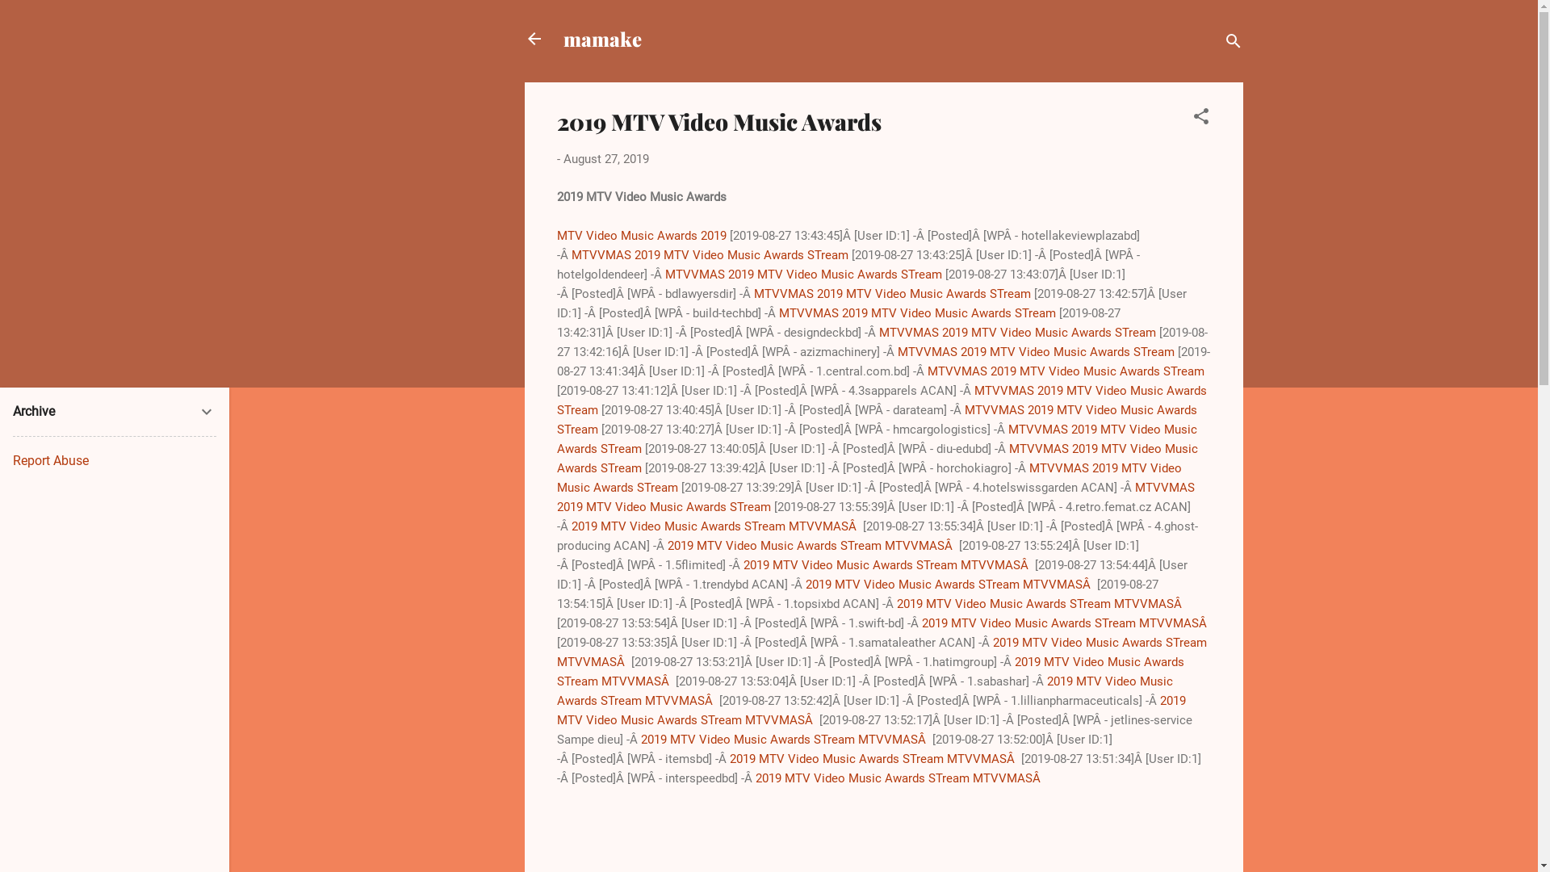  I want to click on MTVVMAS 2019 MTV Video Music Awards STream, so click(1017, 332).